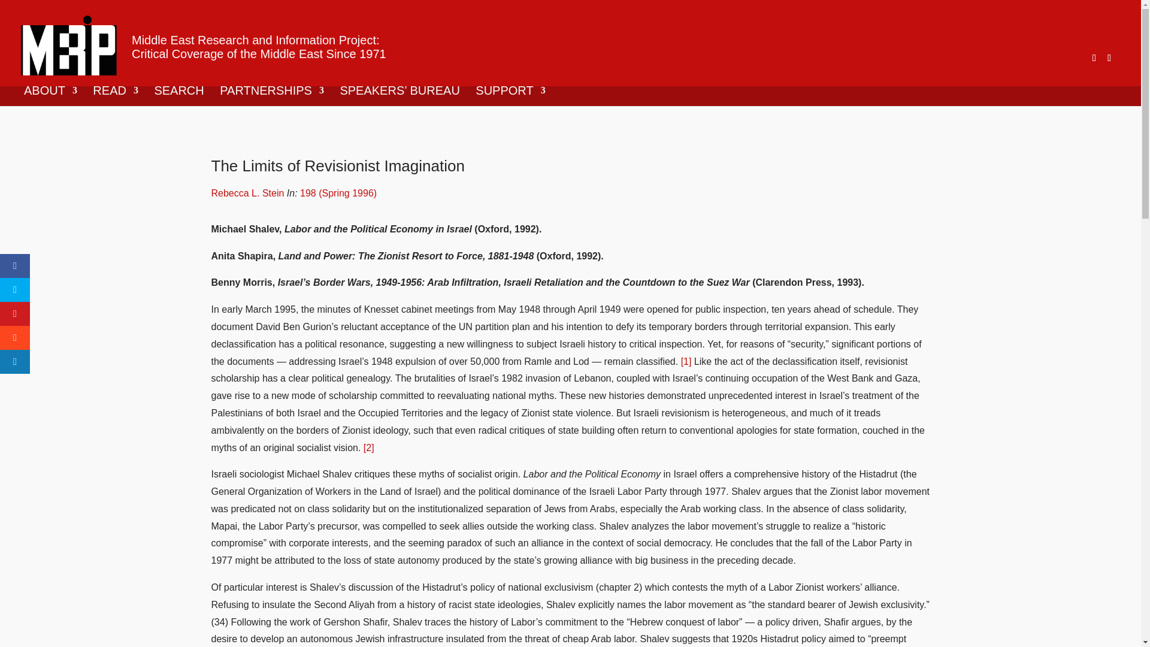 The width and height of the screenshot is (1150, 647). What do you see at coordinates (510, 96) in the screenshot?
I see `SUPPORT` at bounding box center [510, 96].